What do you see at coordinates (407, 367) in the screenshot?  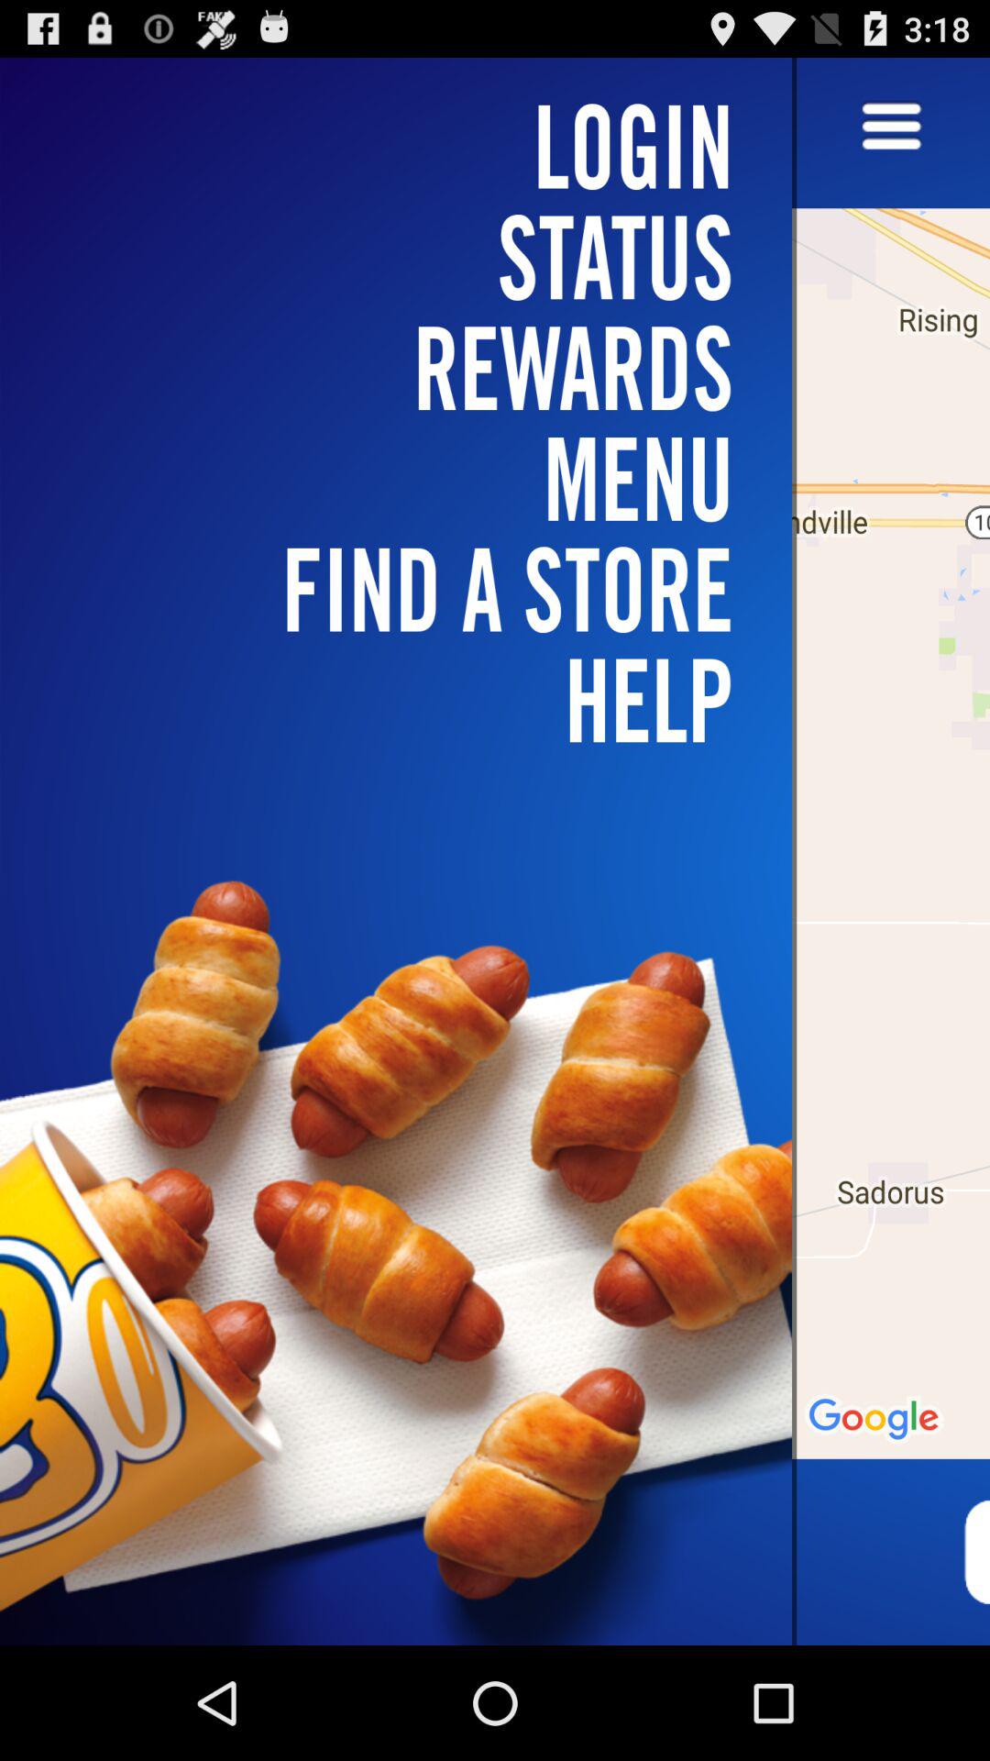 I see `turn off rewards icon` at bounding box center [407, 367].